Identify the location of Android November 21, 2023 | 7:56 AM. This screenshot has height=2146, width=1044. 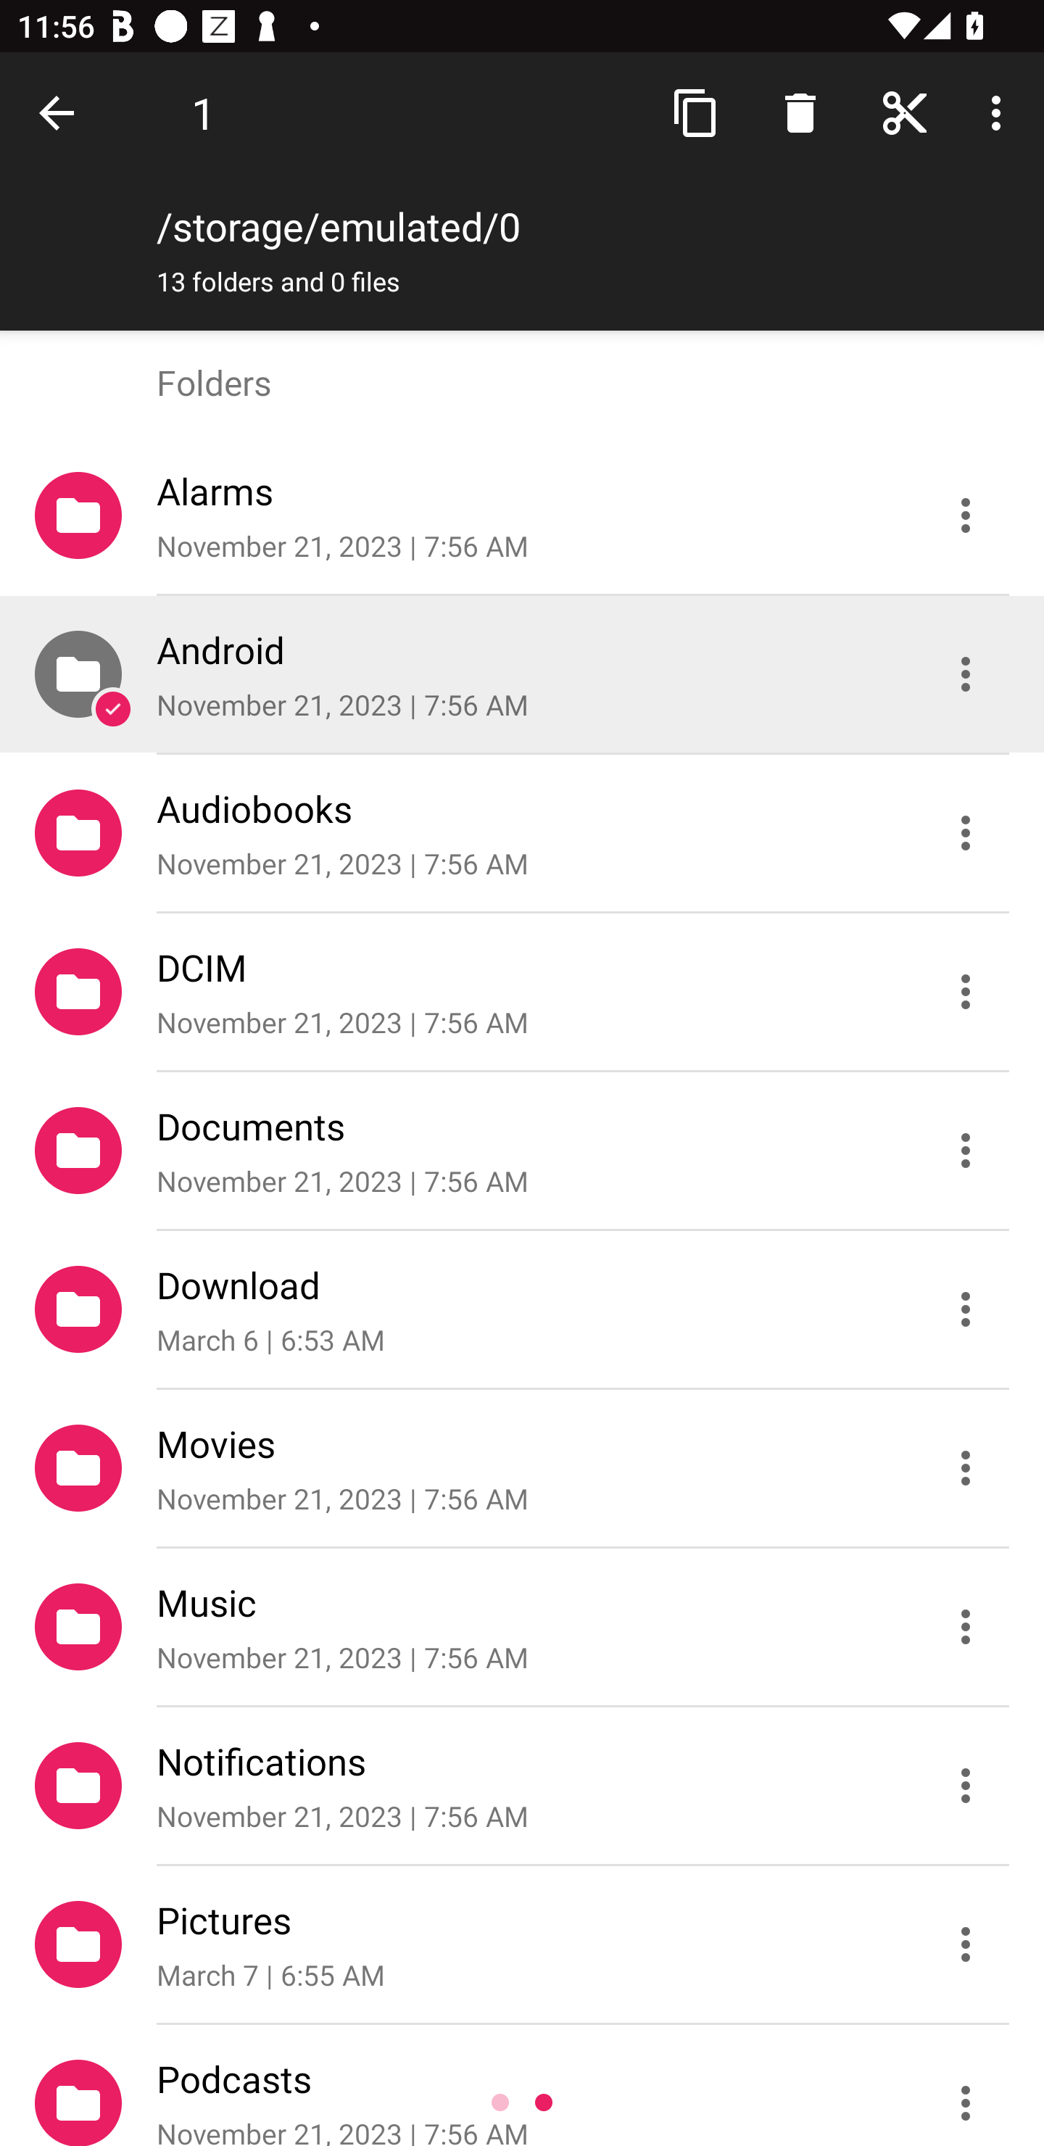
(522, 674).